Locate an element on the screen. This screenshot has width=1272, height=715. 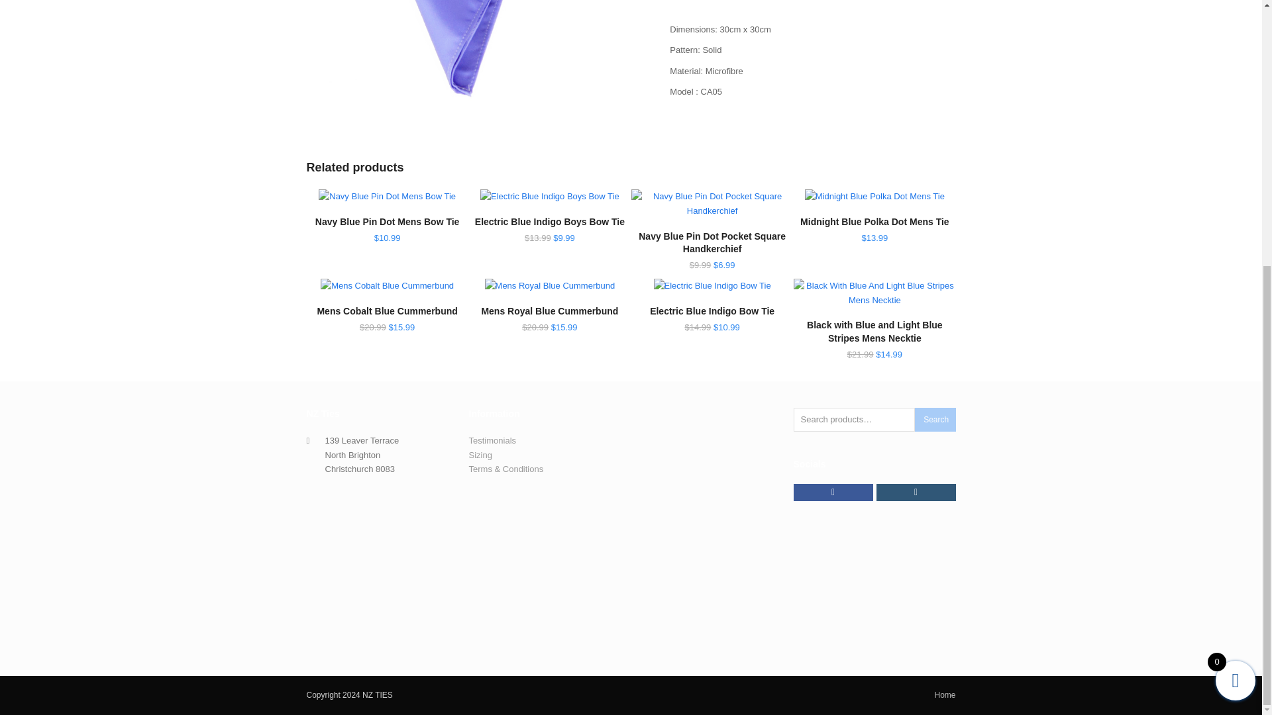
cornflower-blue-pocket-square is located at coordinates (474, 53).